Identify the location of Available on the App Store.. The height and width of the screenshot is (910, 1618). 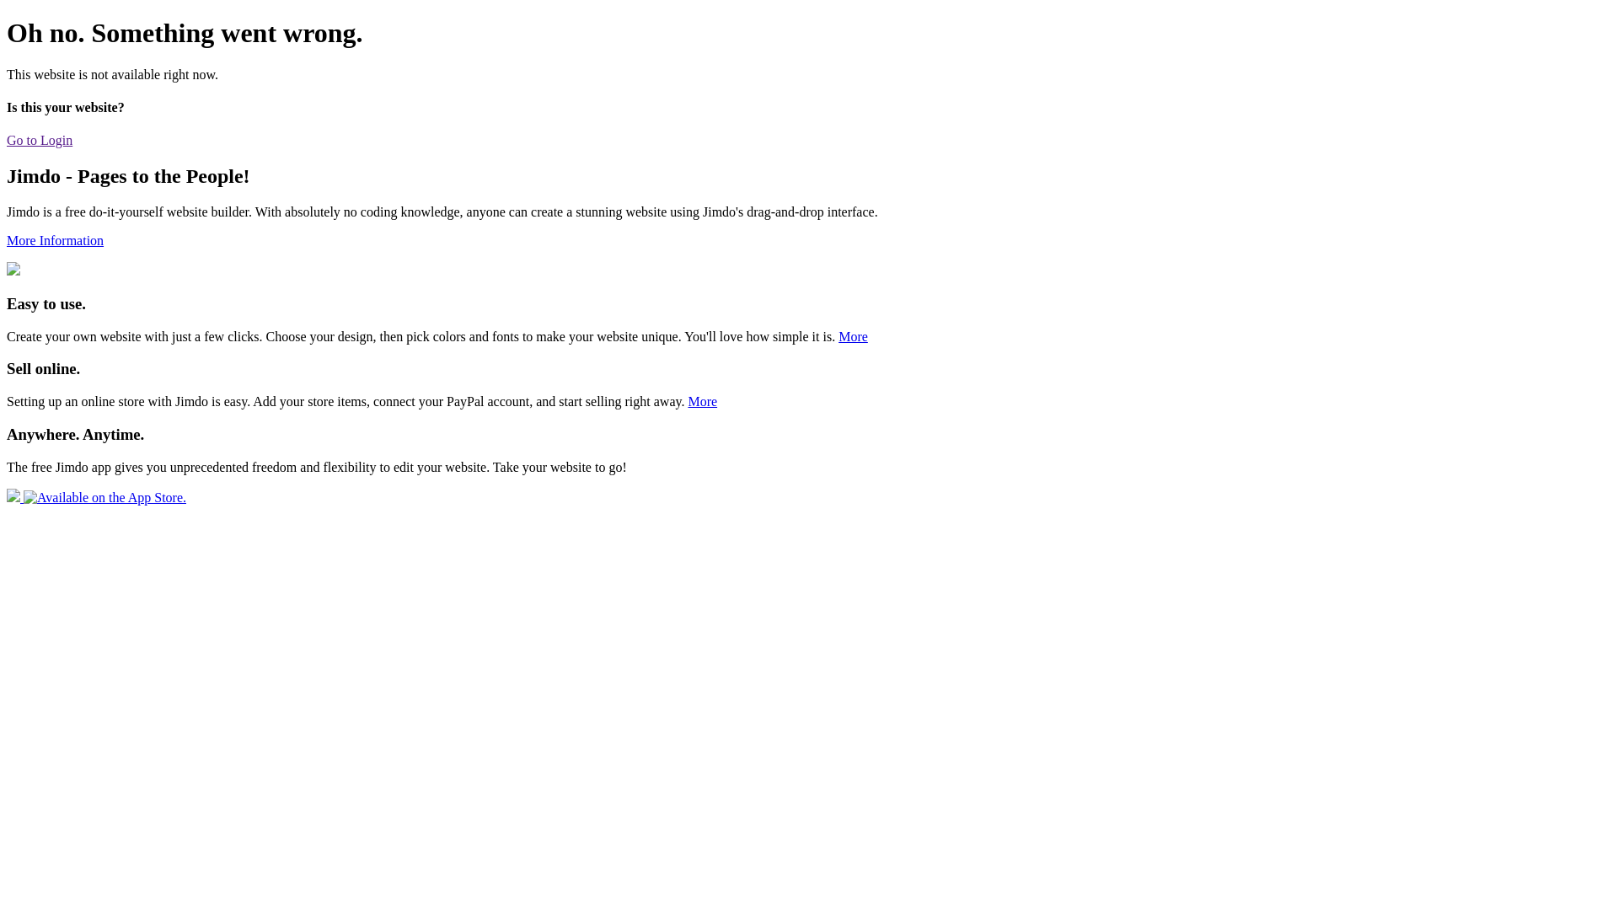
(96, 497).